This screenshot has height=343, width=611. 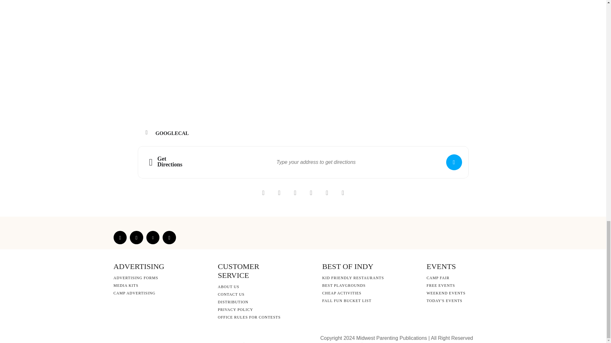 What do you see at coordinates (169, 237) in the screenshot?
I see `Twitter` at bounding box center [169, 237].